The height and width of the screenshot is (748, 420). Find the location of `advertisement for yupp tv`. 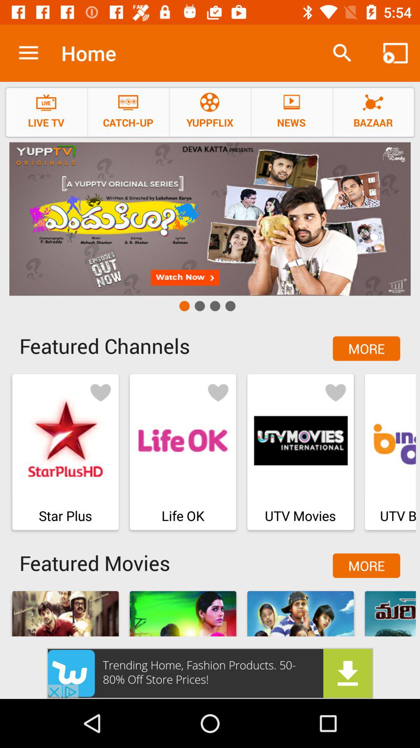

advertisement for yupp tv is located at coordinates (210, 219).